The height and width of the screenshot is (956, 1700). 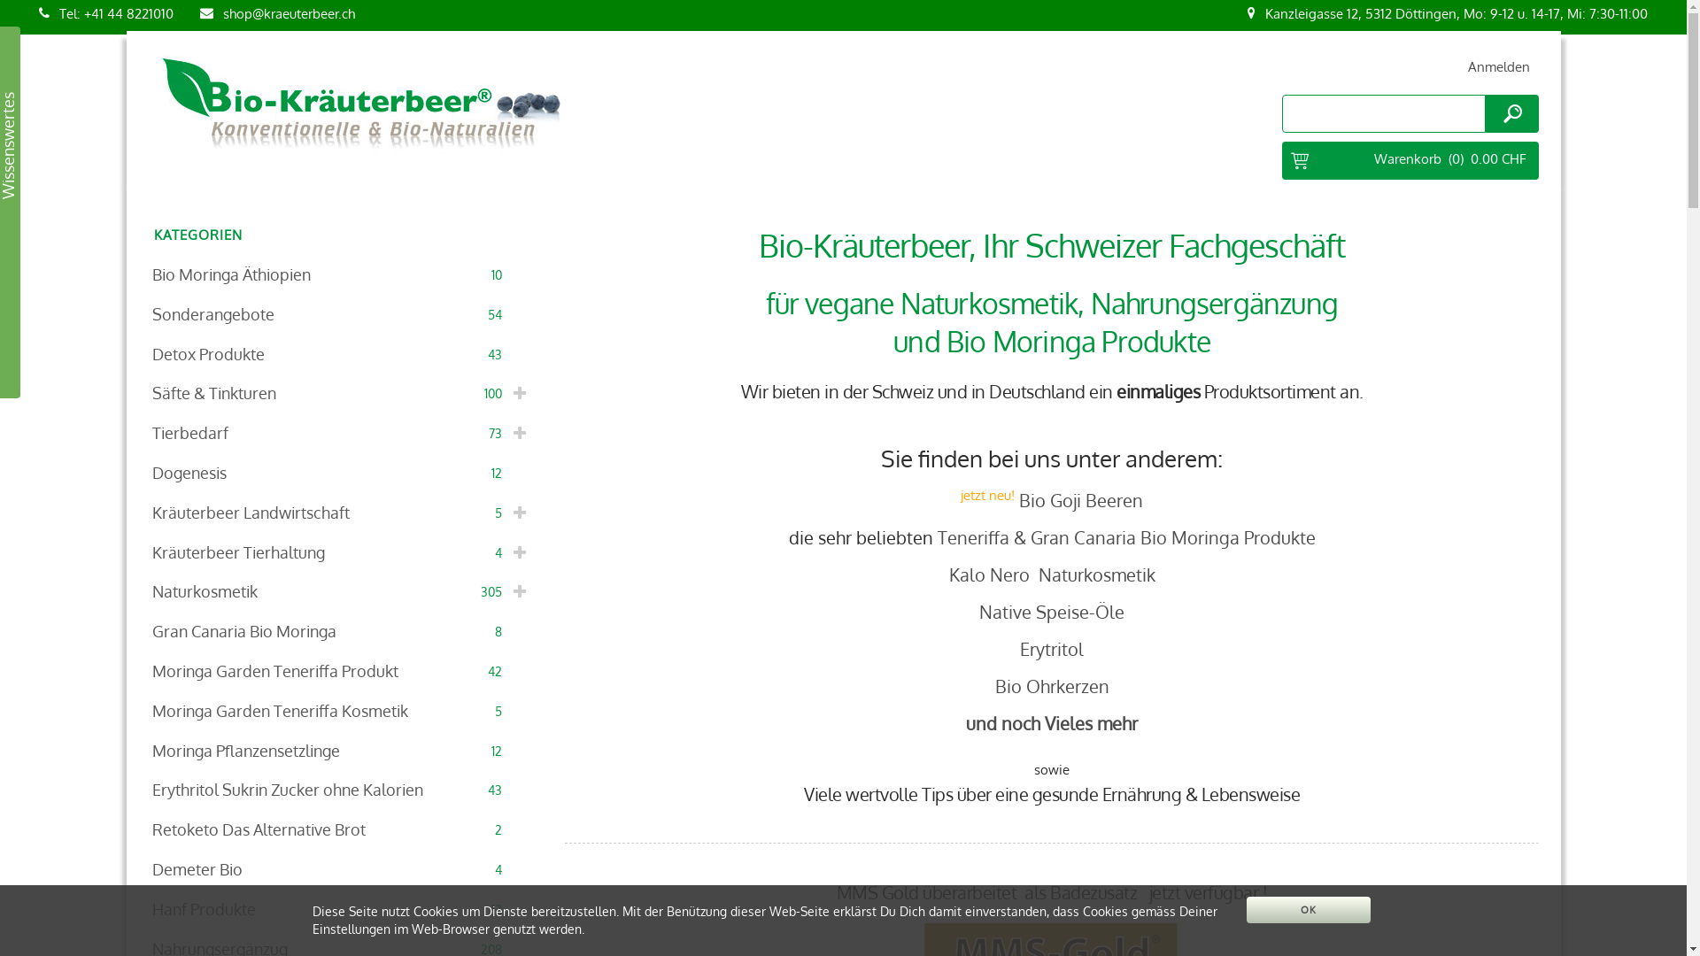 I want to click on Moringa Pflanzensetzlinge
12, so click(x=343, y=751).